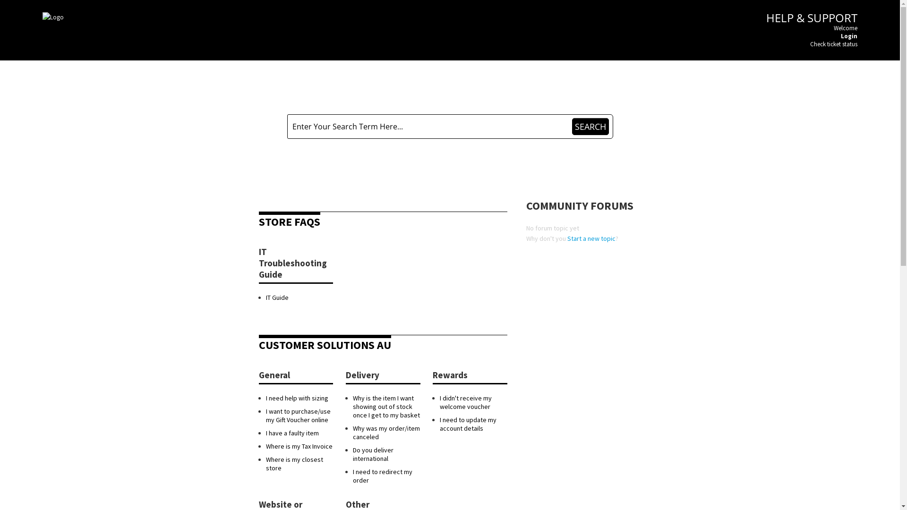 The height and width of the screenshot is (510, 907). I want to click on Delivery, so click(363, 375).